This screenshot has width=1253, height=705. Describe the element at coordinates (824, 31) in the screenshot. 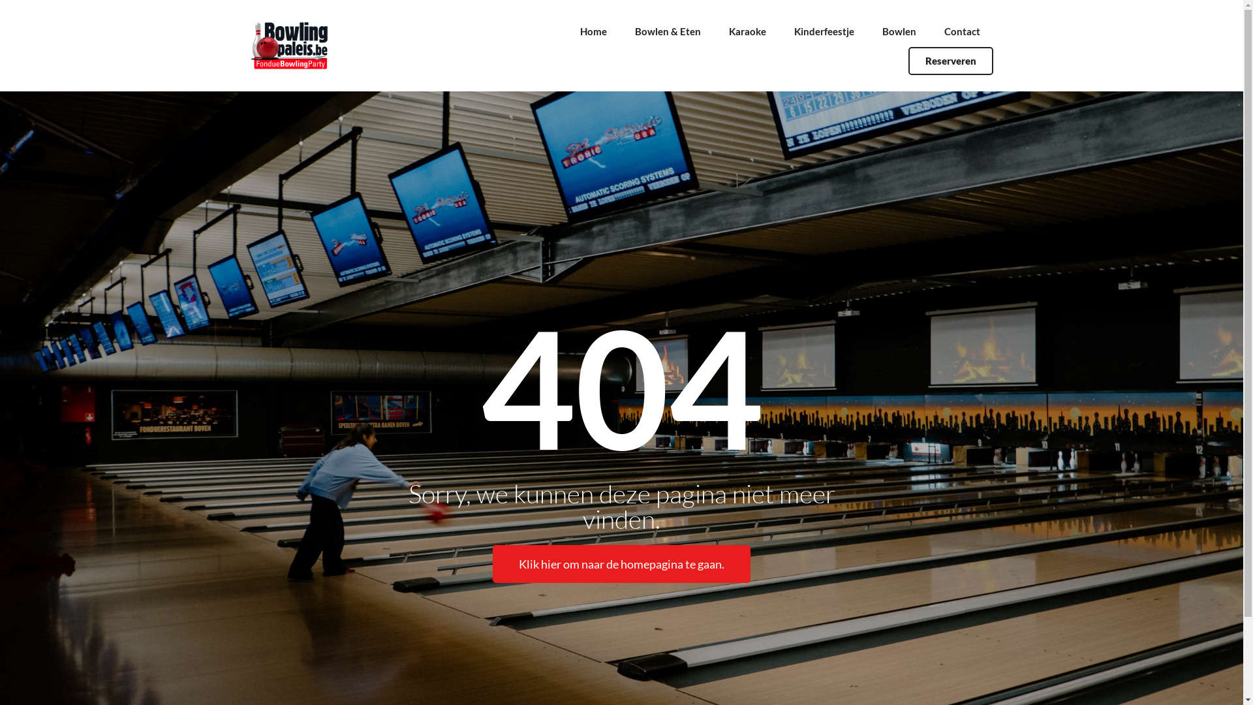

I see `Kinderfeestje` at that location.